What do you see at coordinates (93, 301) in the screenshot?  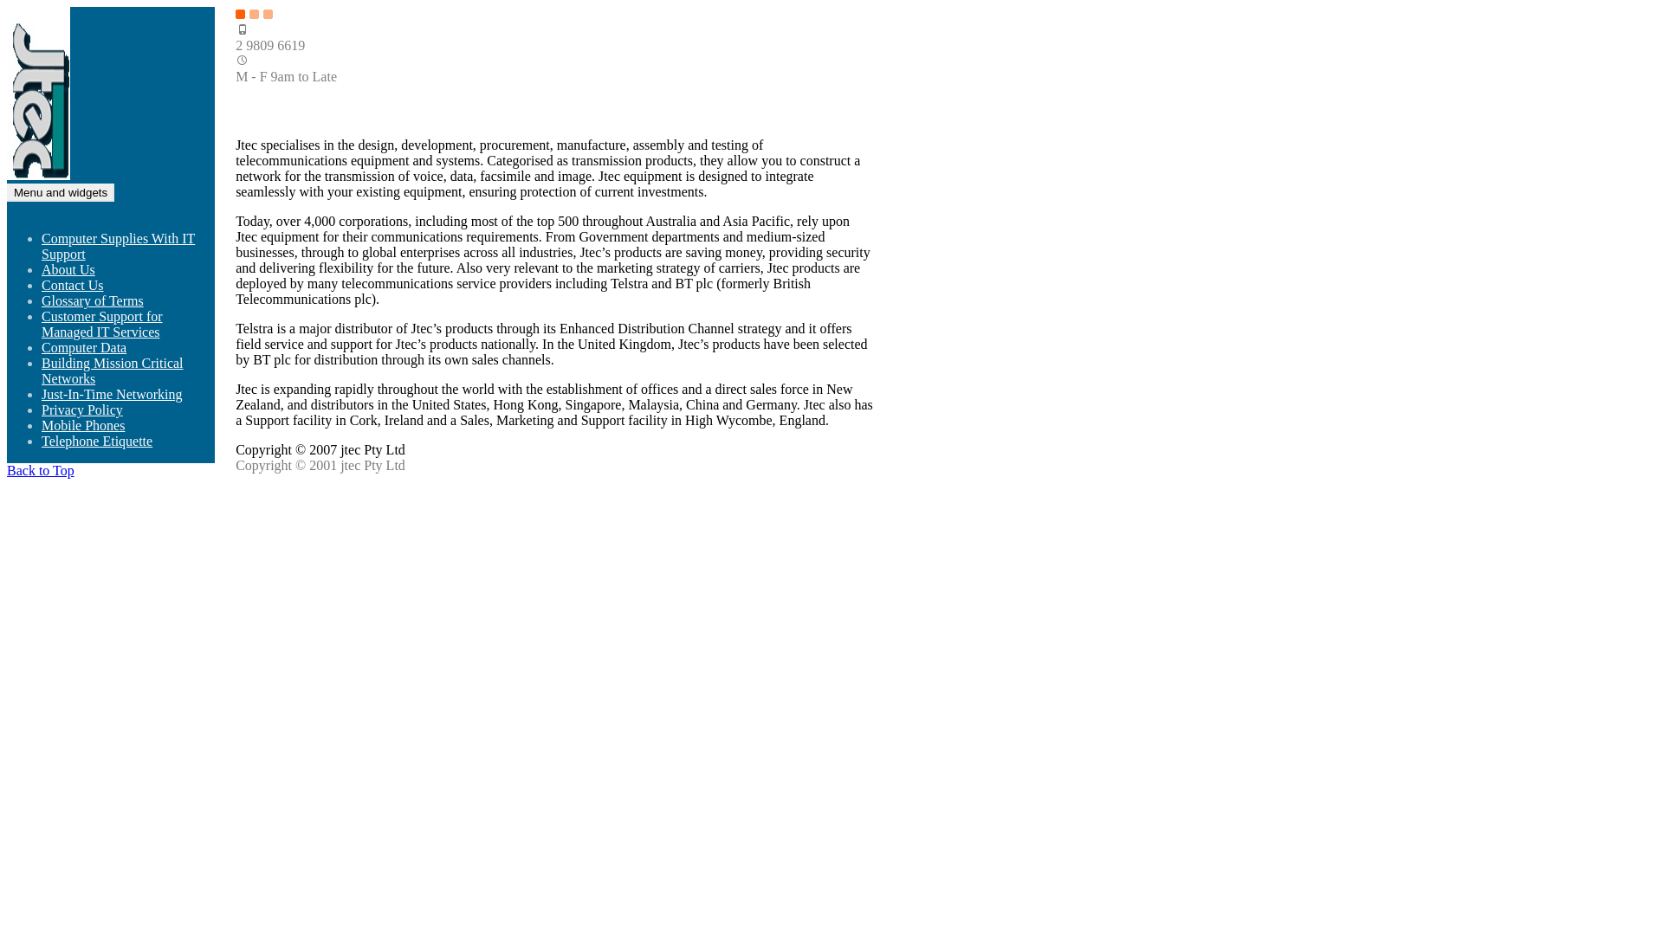 I see `Glossary of Terms` at bounding box center [93, 301].